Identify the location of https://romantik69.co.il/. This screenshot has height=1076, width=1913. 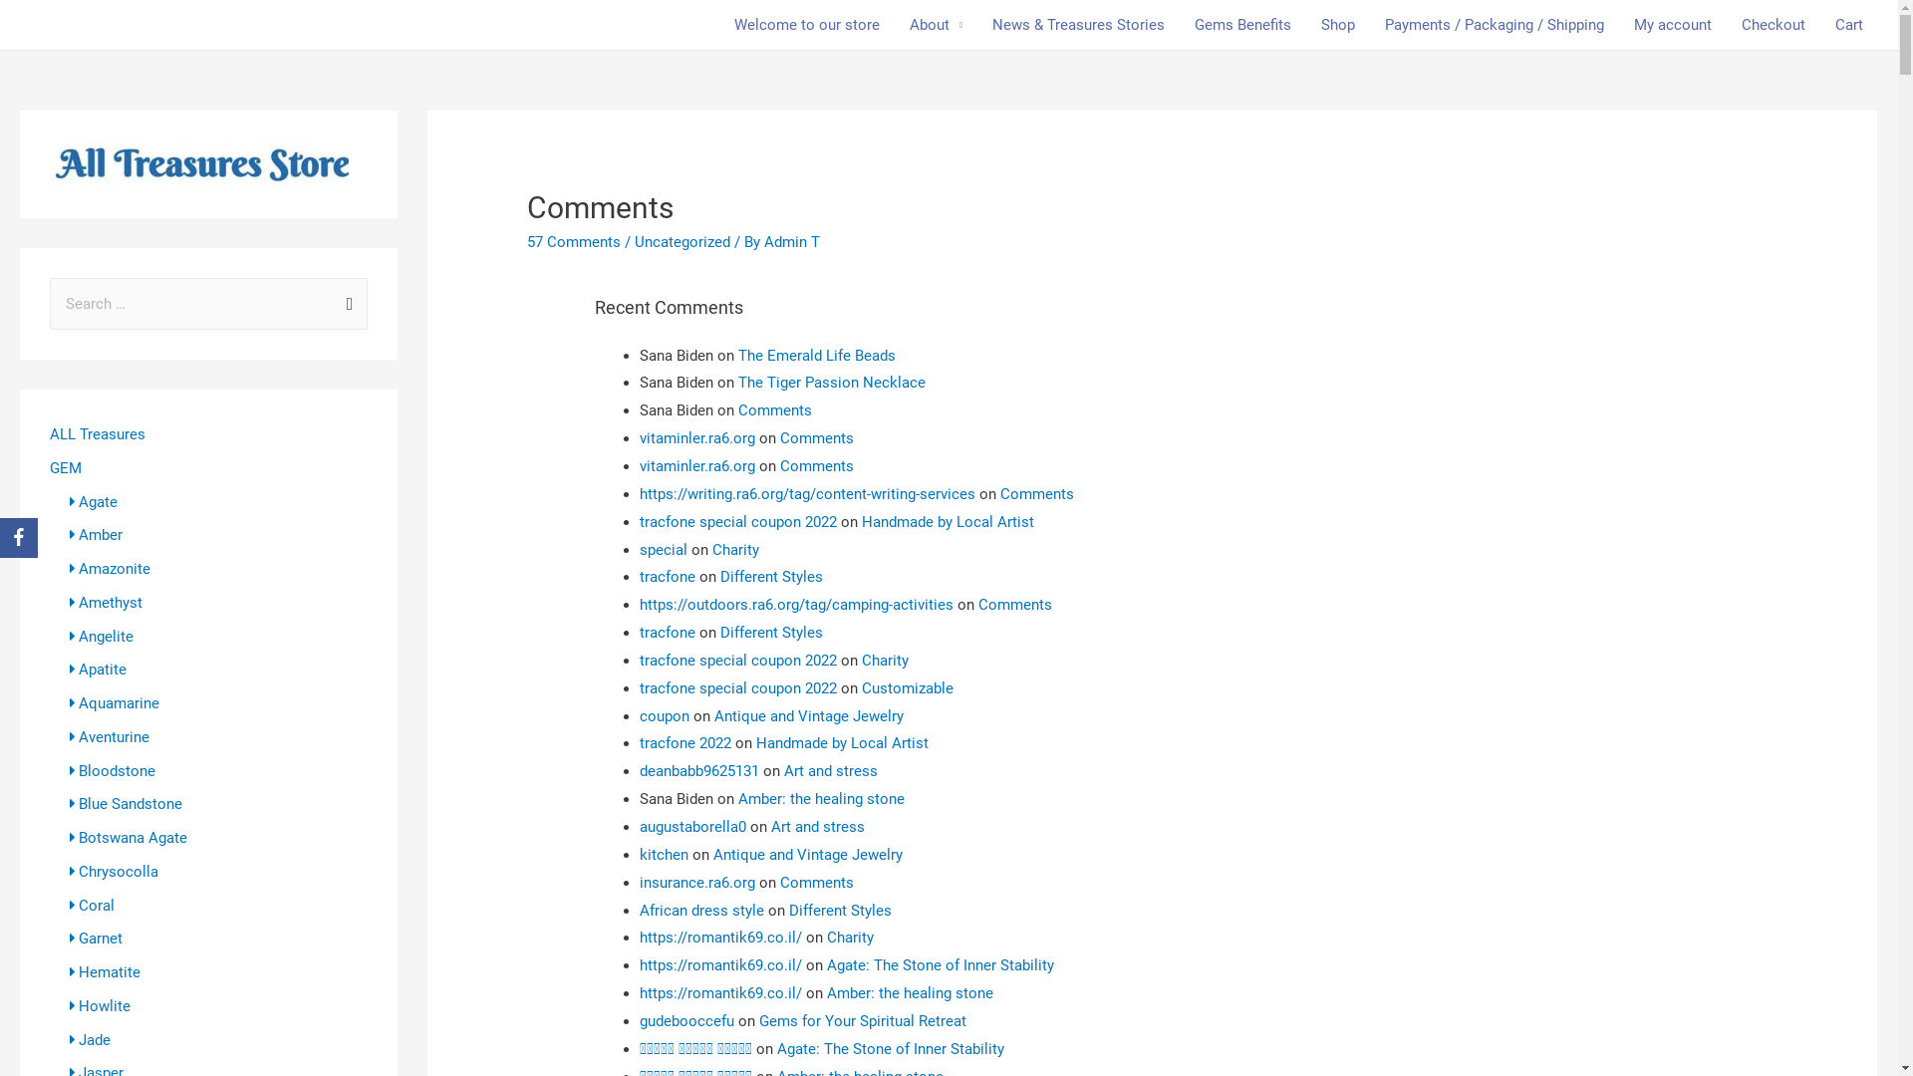
(721, 938).